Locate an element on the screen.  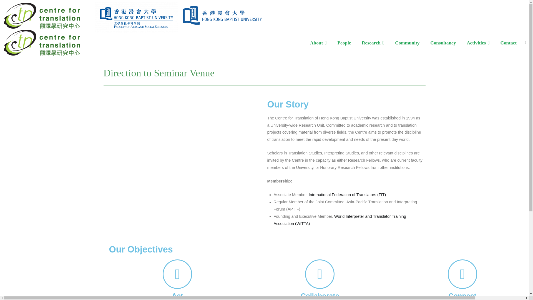
Activities is located at coordinates (478, 43).